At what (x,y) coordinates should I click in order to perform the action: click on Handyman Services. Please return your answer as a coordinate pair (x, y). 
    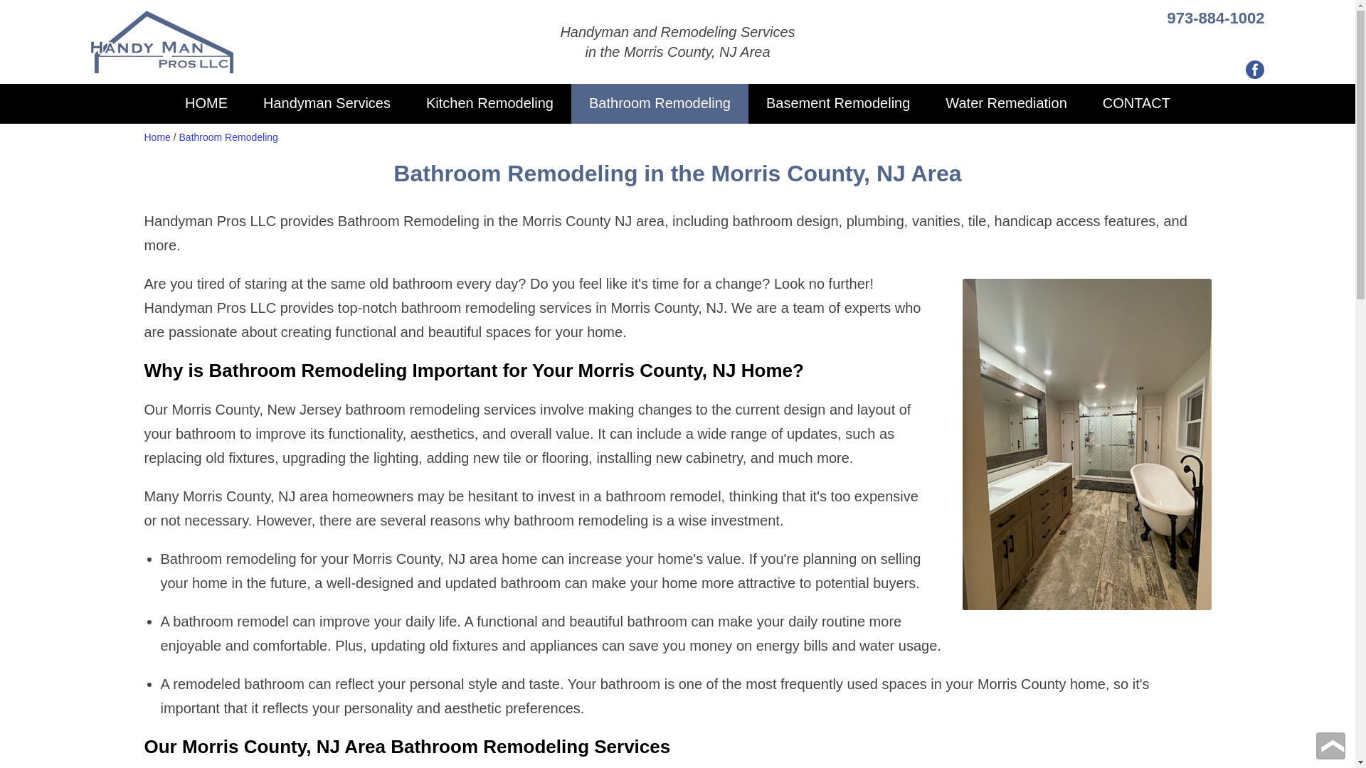
    Looking at the image, I should click on (327, 103).